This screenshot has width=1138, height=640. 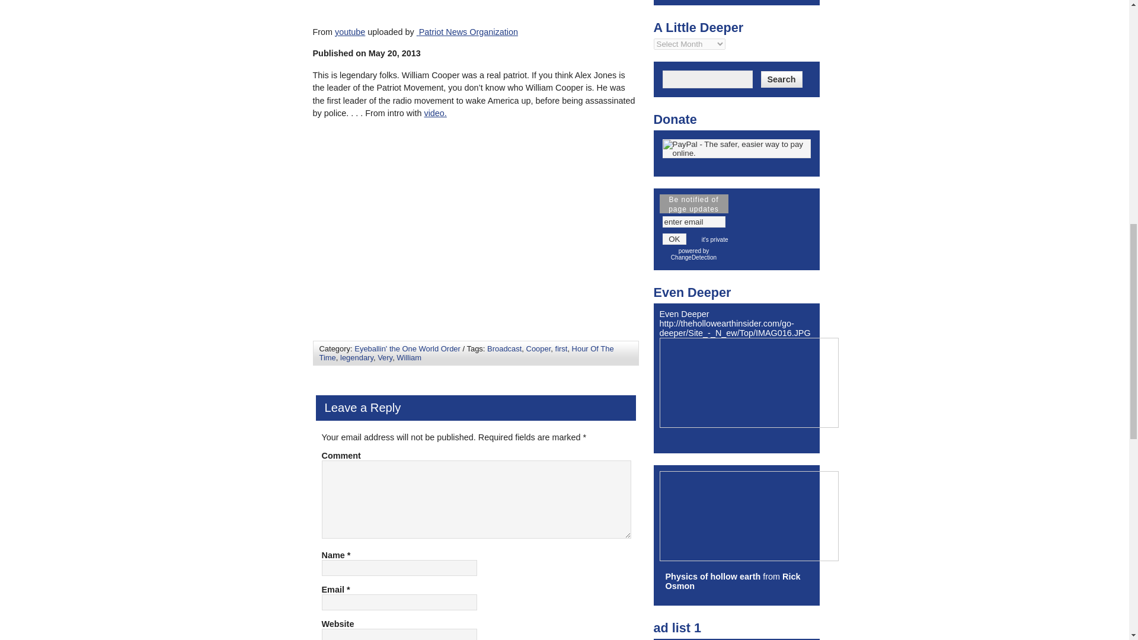 I want to click on Patriot News Organization, so click(x=468, y=32).